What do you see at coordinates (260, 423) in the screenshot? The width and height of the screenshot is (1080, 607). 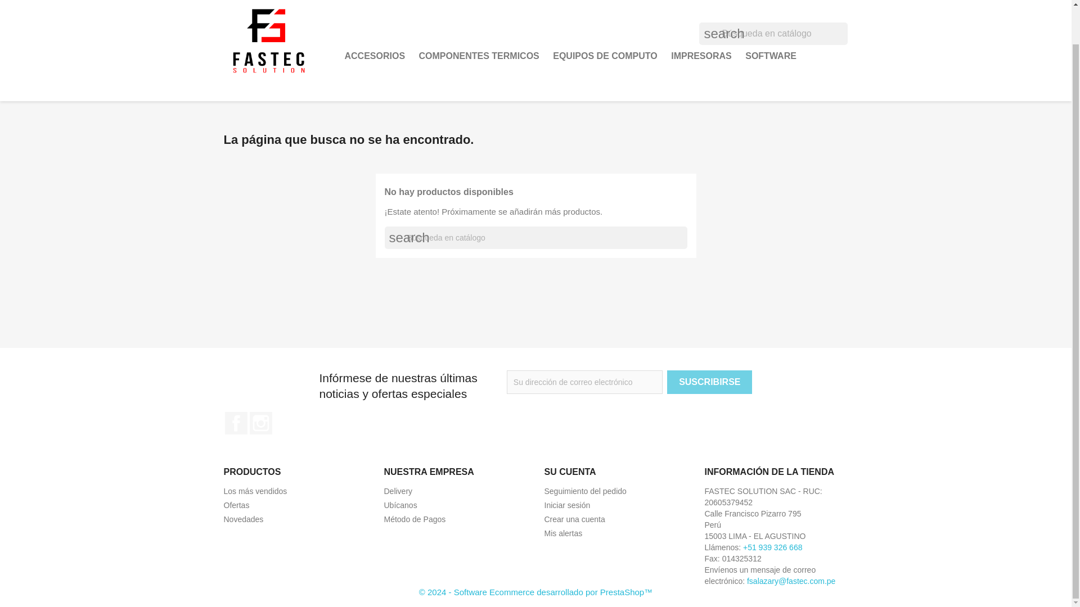 I see `Instagram` at bounding box center [260, 423].